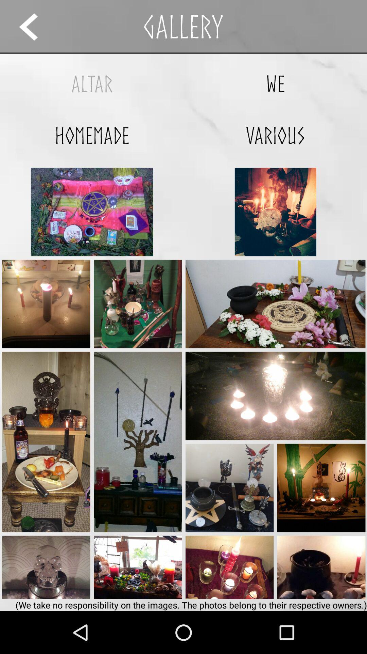  Describe the element at coordinates (275, 136) in the screenshot. I see `open various item` at that location.